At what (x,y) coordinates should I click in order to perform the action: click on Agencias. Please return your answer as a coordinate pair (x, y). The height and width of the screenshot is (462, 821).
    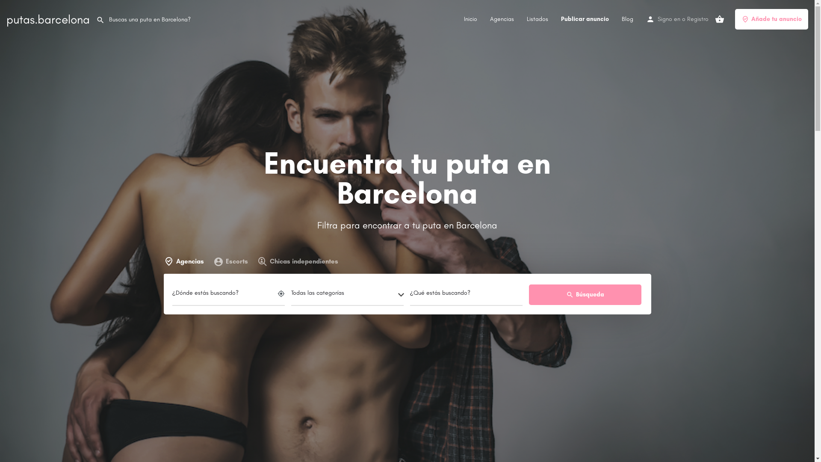
    Looking at the image, I should click on (186, 262).